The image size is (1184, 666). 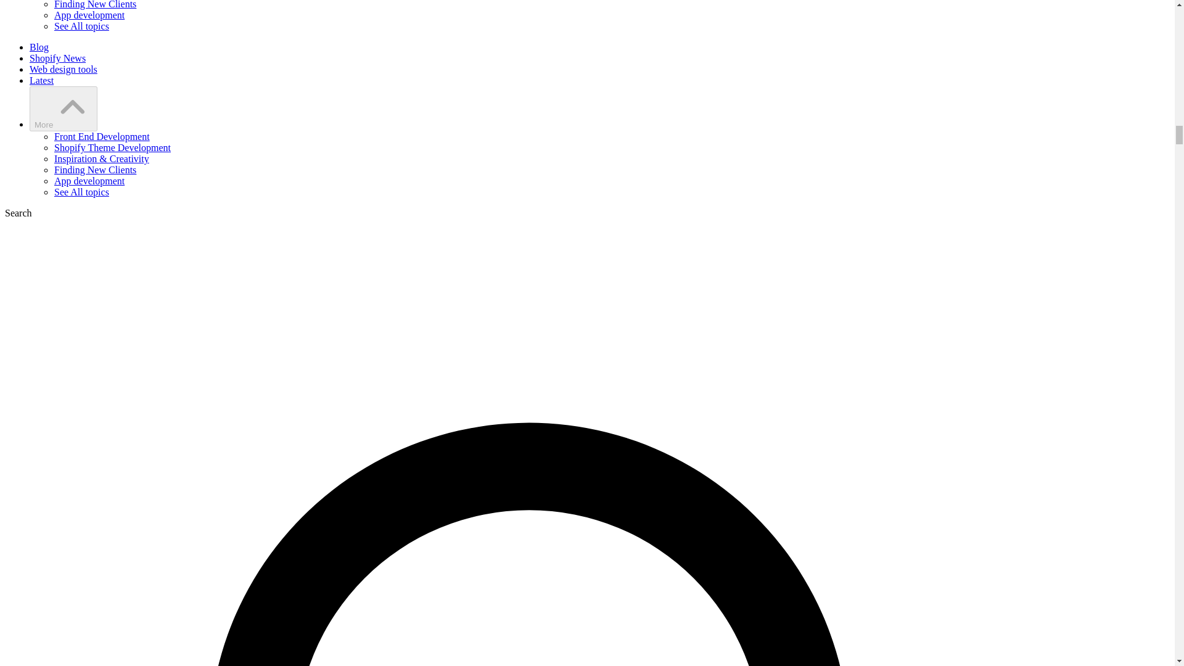 What do you see at coordinates (95, 170) in the screenshot?
I see `Finding New Clients` at bounding box center [95, 170].